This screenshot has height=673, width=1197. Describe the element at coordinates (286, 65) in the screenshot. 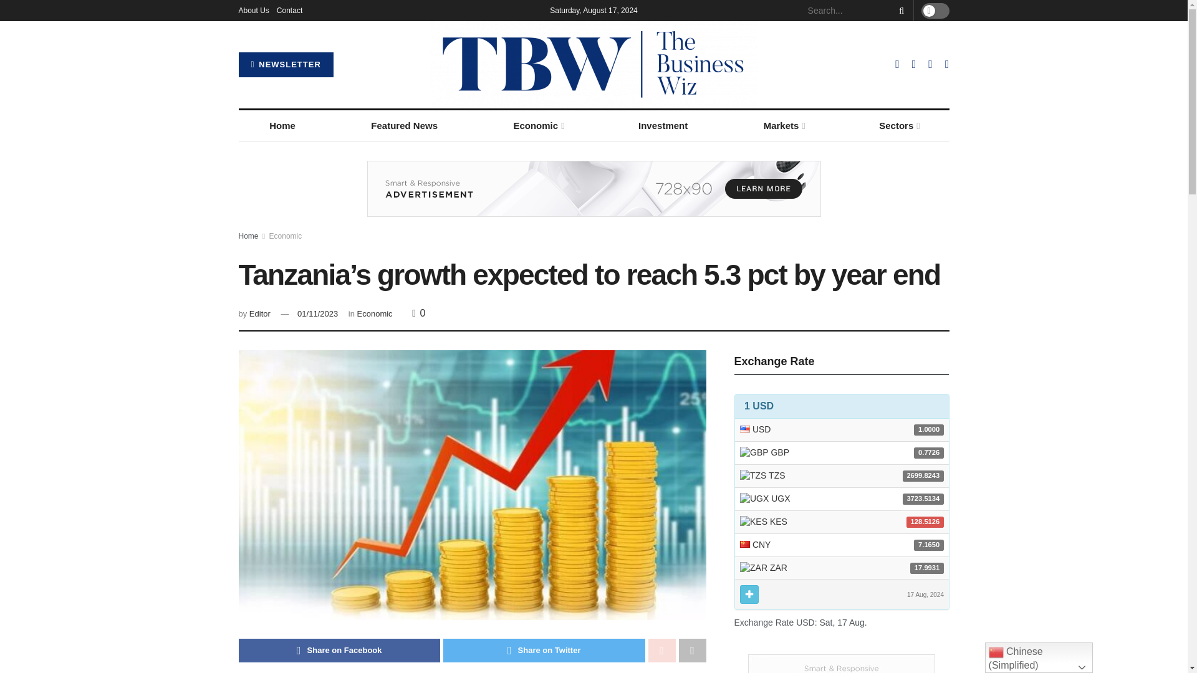

I see `NEWSLETTER` at that location.